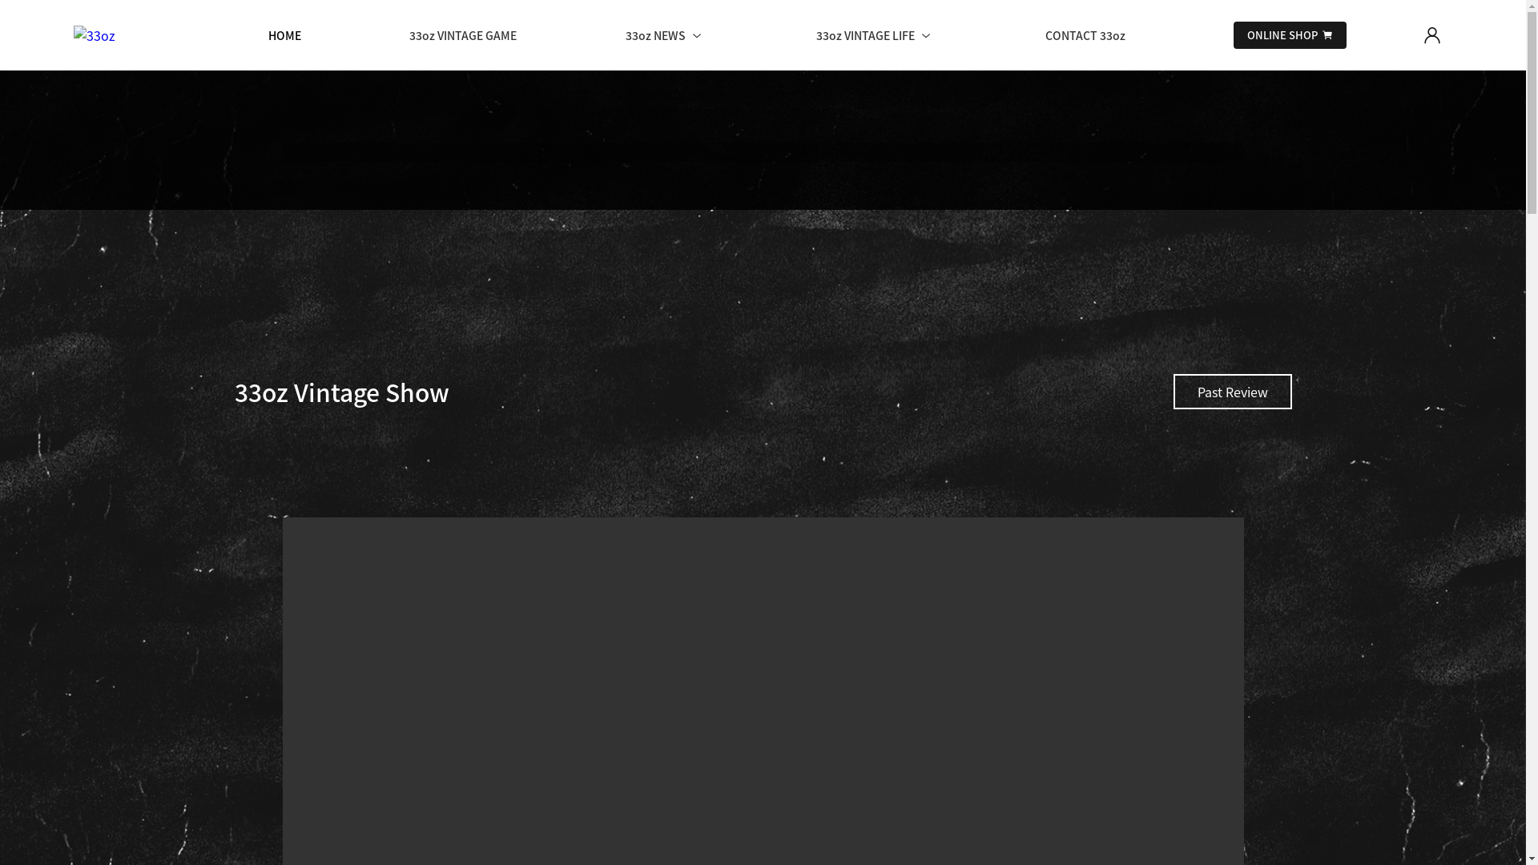  What do you see at coordinates (1232, 392) in the screenshot?
I see `Past Review` at bounding box center [1232, 392].